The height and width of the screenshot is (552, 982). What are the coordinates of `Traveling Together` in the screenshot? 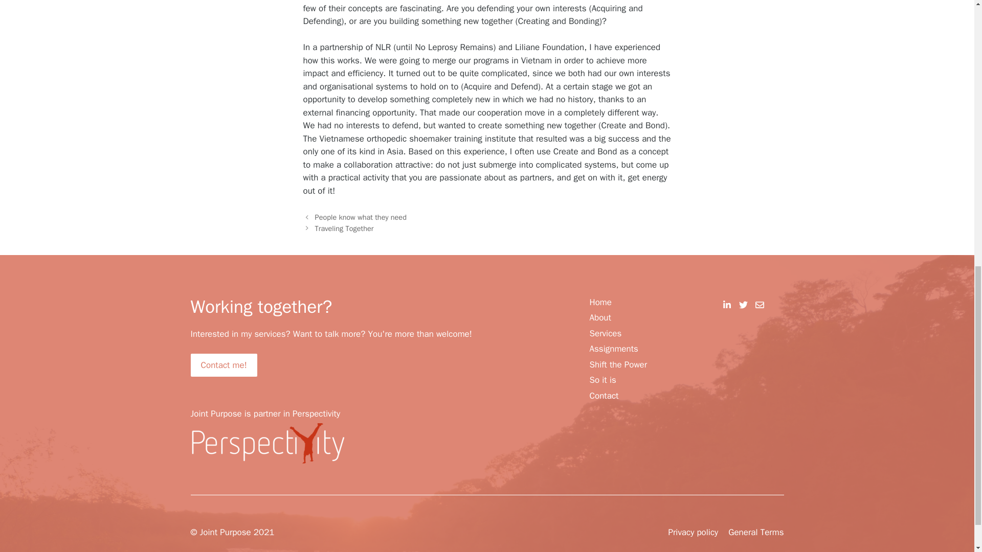 It's located at (345, 228).